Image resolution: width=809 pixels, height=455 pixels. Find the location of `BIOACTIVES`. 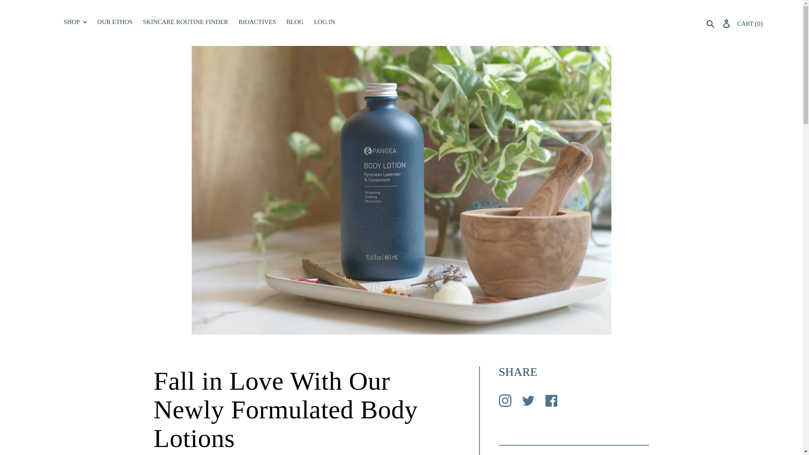

BIOACTIVES is located at coordinates (257, 21).